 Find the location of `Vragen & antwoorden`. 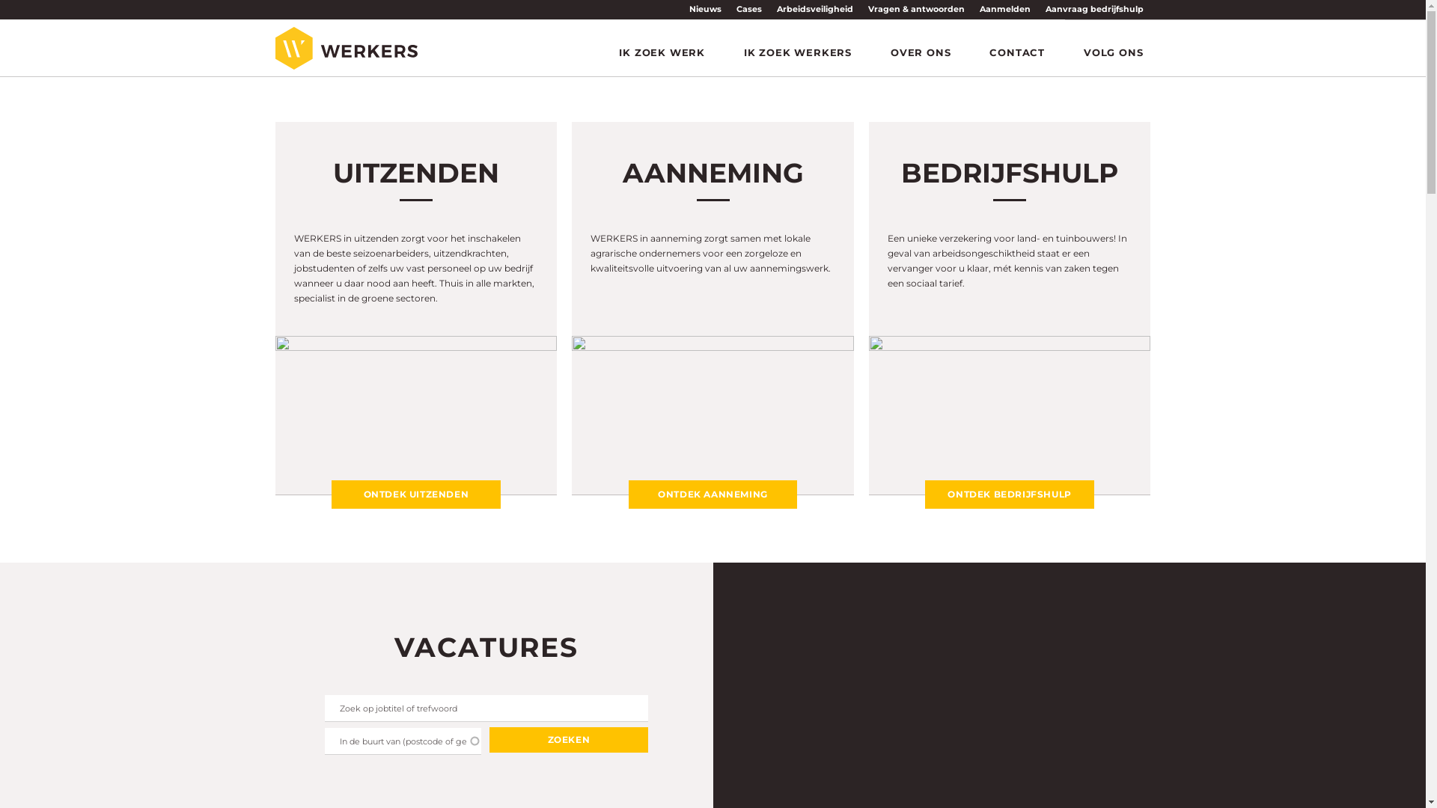

Vragen & antwoorden is located at coordinates (916, 9).